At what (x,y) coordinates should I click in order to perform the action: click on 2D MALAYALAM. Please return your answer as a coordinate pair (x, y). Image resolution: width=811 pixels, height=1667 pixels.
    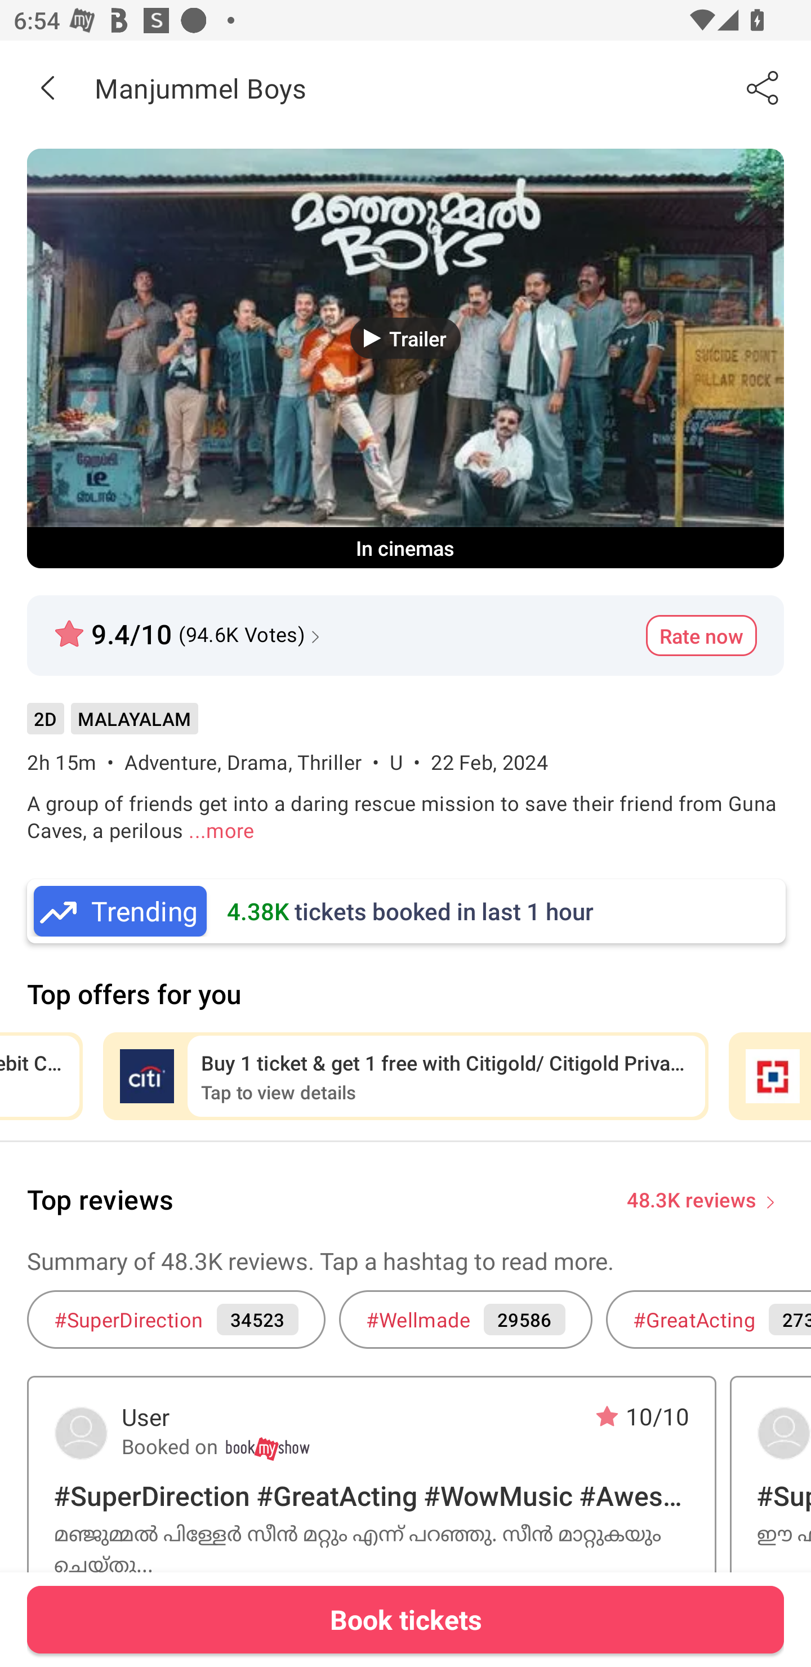
    Looking at the image, I should click on (112, 726).